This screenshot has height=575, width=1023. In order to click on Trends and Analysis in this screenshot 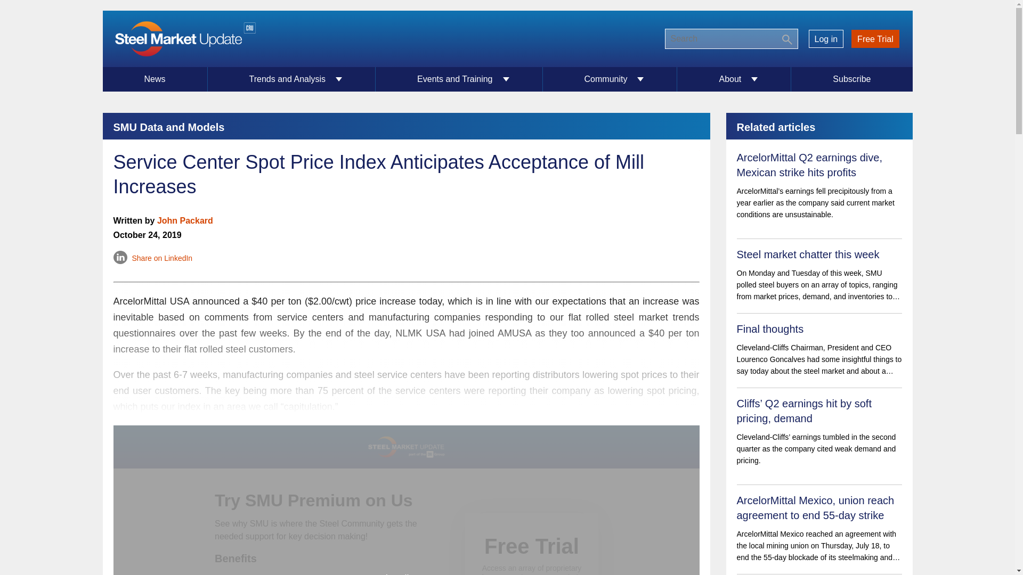, I will do `click(292, 79)`.